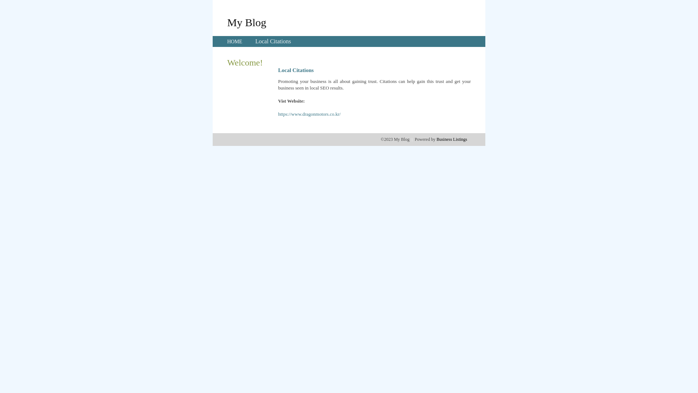  Describe the element at coordinates (273, 41) in the screenshot. I see `Local Citations` at that location.